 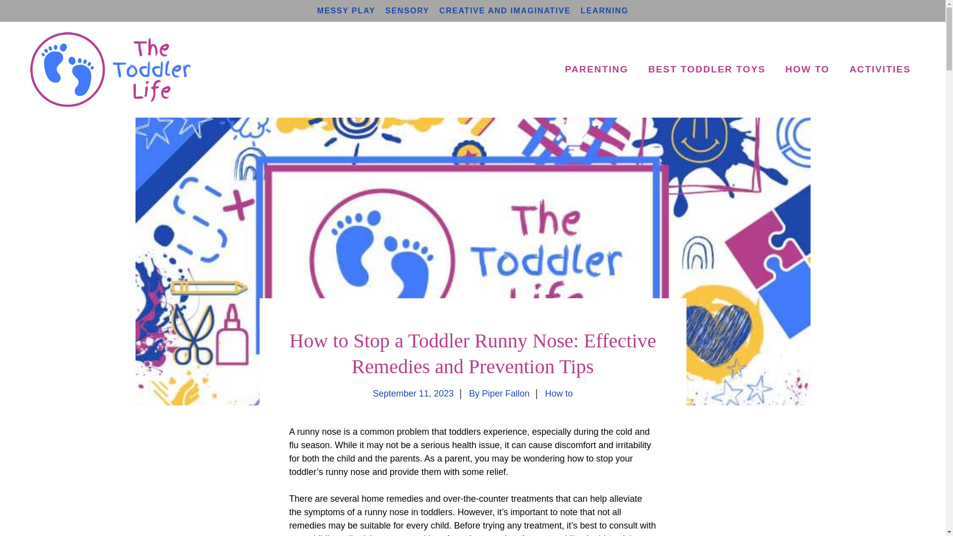 What do you see at coordinates (346, 10) in the screenshot?
I see `MESSY PLAY` at bounding box center [346, 10].